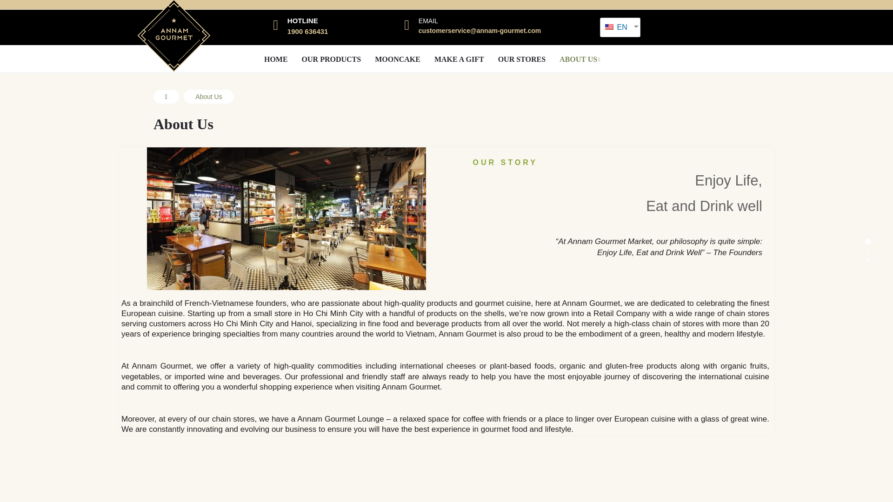  What do you see at coordinates (522, 59) in the screenshot?
I see `OUR STORES` at bounding box center [522, 59].